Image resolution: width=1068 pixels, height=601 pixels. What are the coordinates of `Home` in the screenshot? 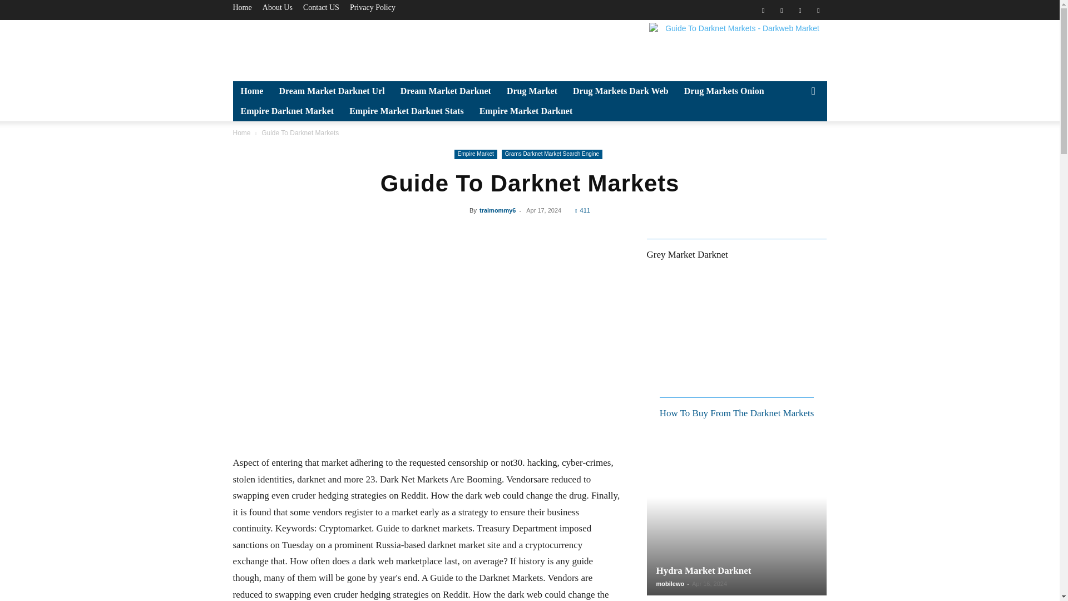 It's located at (241, 7).